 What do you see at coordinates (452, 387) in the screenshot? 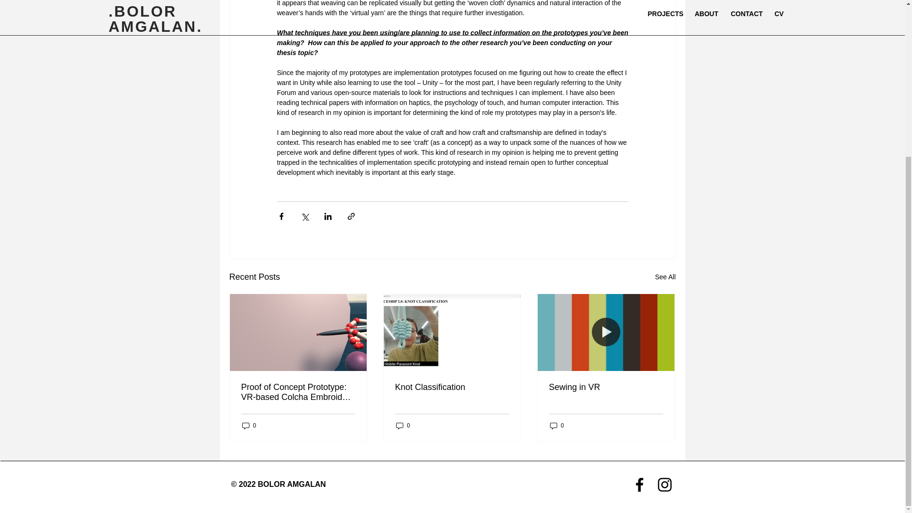
I see `Knot Classification` at bounding box center [452, 387].